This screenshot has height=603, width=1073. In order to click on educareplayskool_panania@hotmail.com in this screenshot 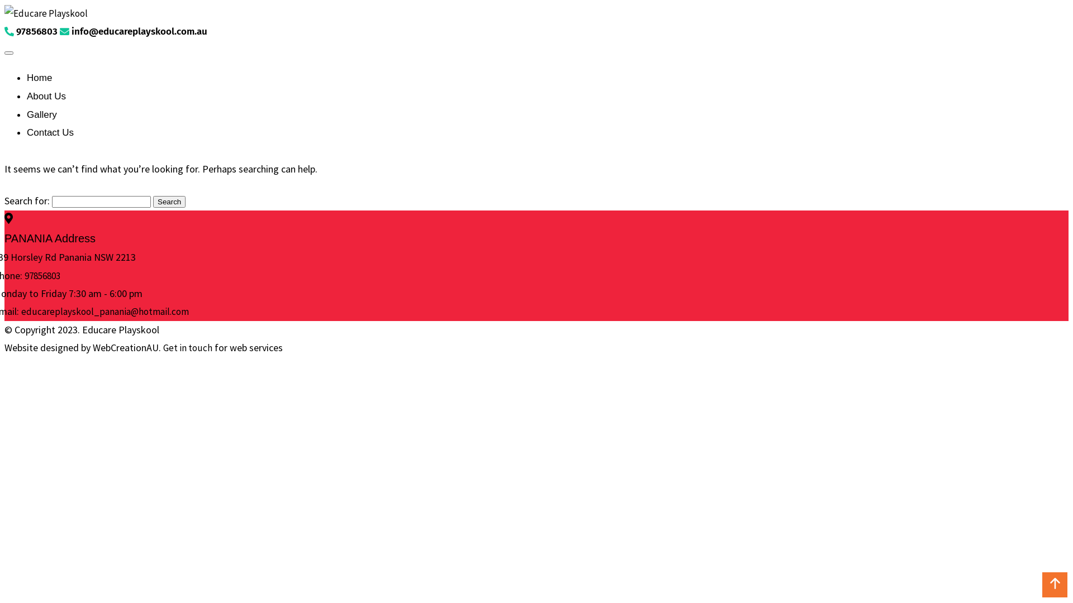, I will do `click(105, 312)`.